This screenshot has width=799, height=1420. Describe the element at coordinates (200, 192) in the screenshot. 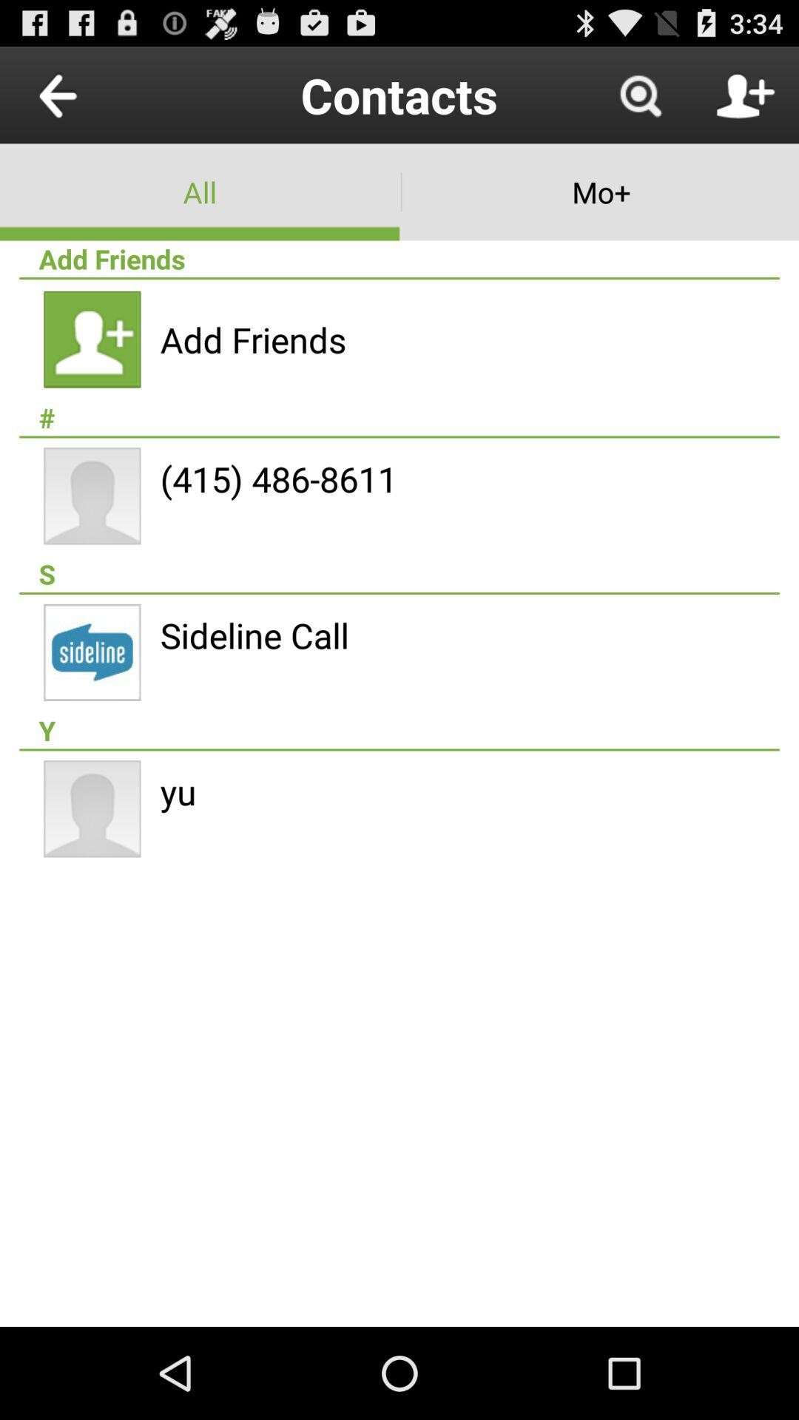

I see `tap the app next to the mo+ icon` at that location.